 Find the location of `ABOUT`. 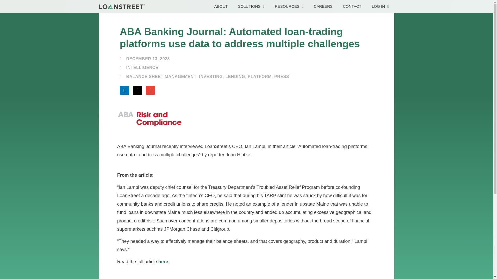

ABOUT is located at coordinates (221, 6).